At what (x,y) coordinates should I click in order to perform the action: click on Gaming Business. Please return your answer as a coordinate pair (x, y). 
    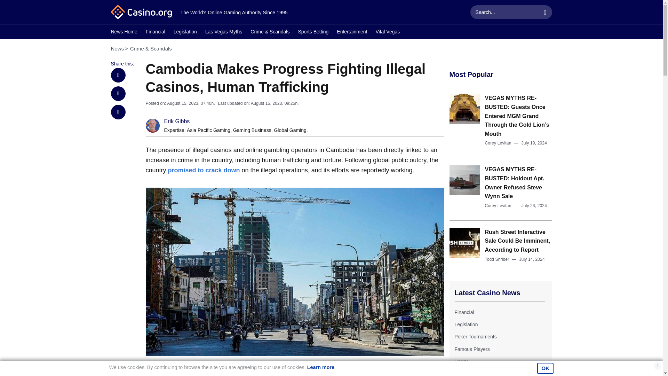
    Looking at the image, I should click on (252, 130).